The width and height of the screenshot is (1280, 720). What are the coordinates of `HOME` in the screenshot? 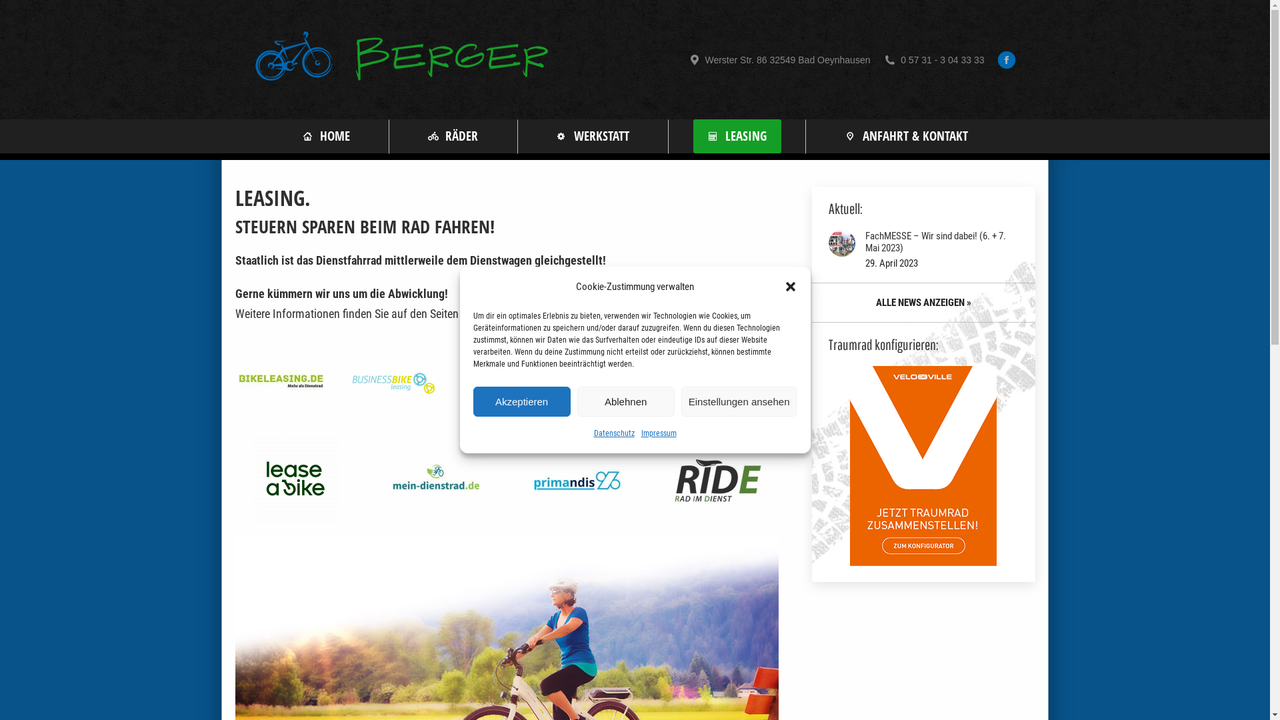 It's located at (325, 136).